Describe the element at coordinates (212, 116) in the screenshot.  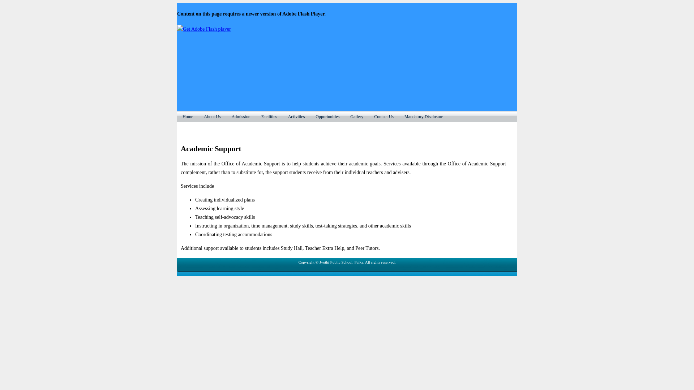
I see `About Us` at that location.